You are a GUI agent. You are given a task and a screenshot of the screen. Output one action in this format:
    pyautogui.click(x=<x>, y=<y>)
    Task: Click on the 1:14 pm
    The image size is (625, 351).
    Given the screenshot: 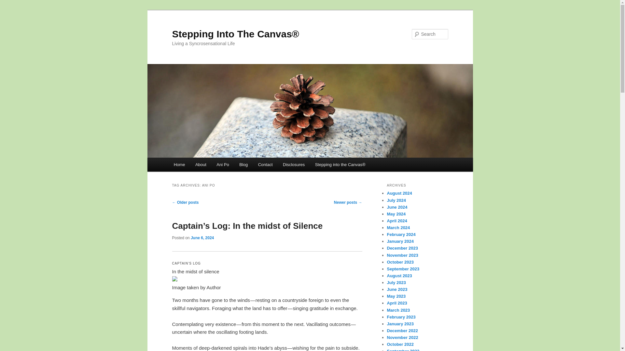 What is the action you would take?
    pyautogui.click(x=202, y=238)
    